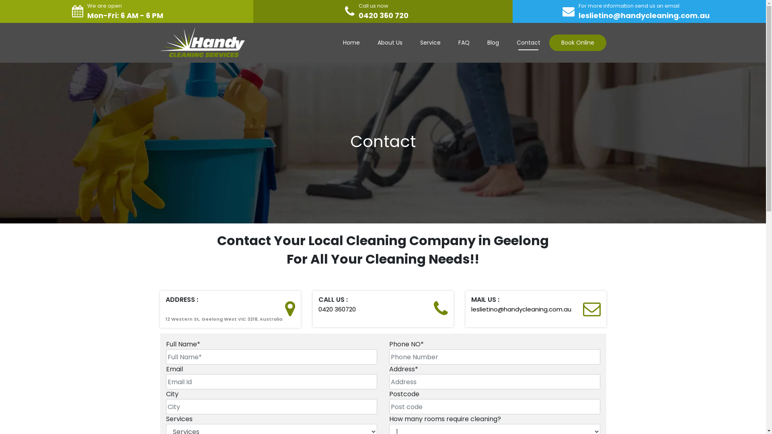  I want to click on Blog, so click(493, 43).